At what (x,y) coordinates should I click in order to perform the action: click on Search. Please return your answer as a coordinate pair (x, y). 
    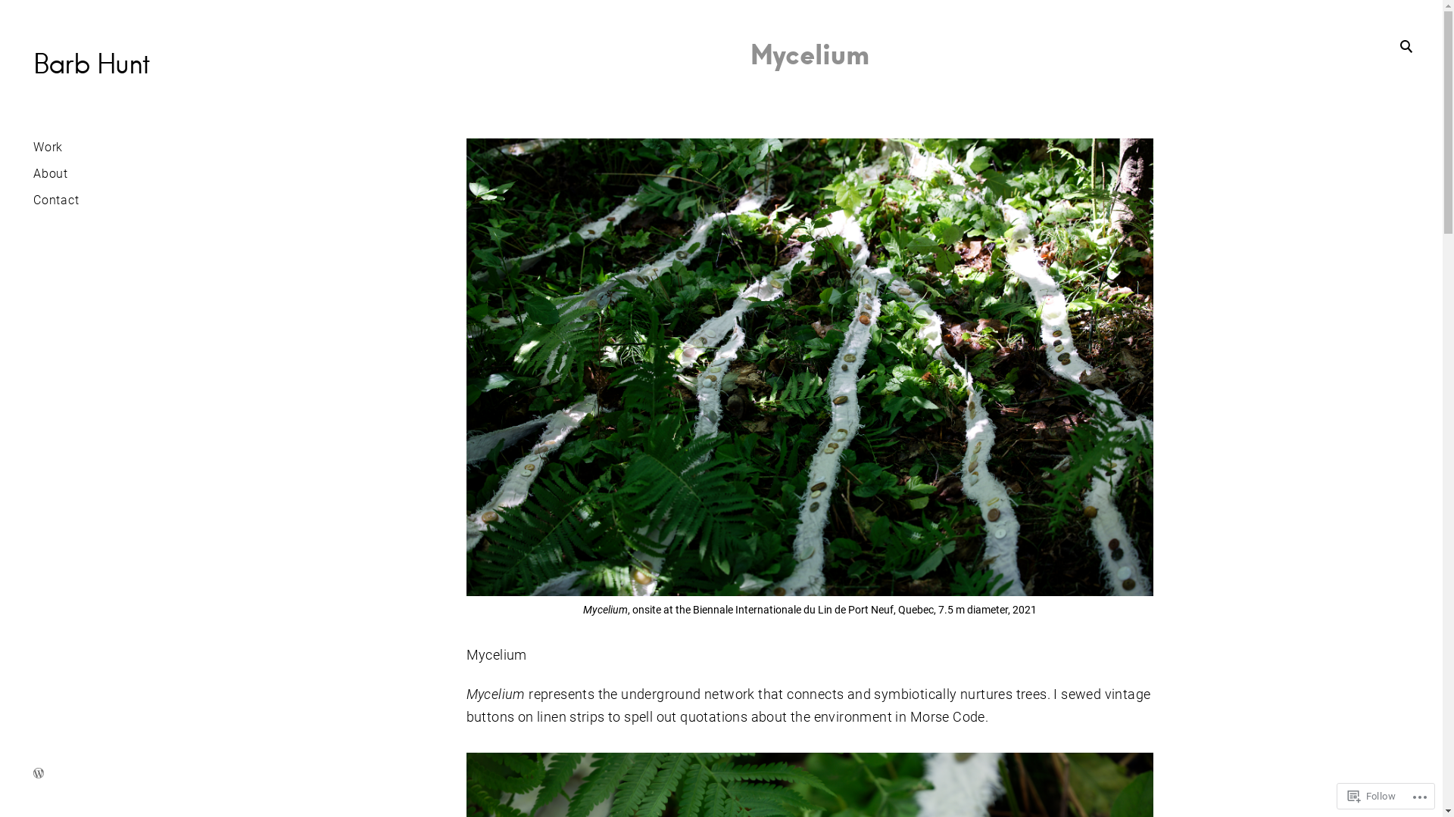
    Looking at the image, I should click on (25, 20).